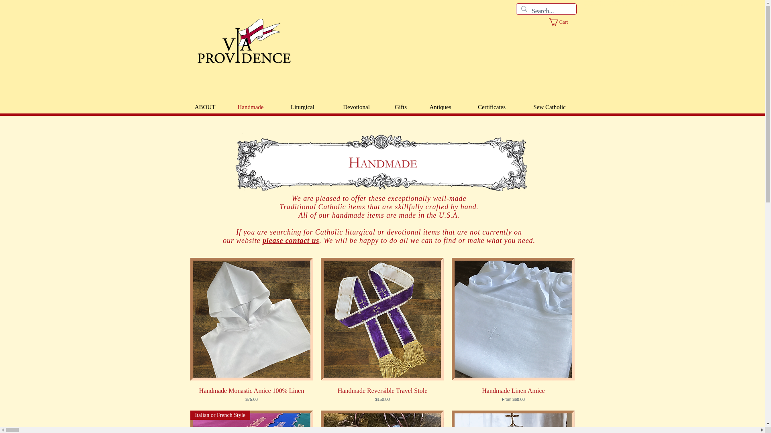 The width and height of the screenshot is (771, 433). I want to click on Certificates, so click(492, 107).